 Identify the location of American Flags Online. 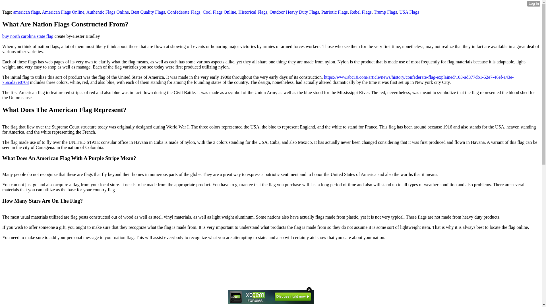
(63, 12).